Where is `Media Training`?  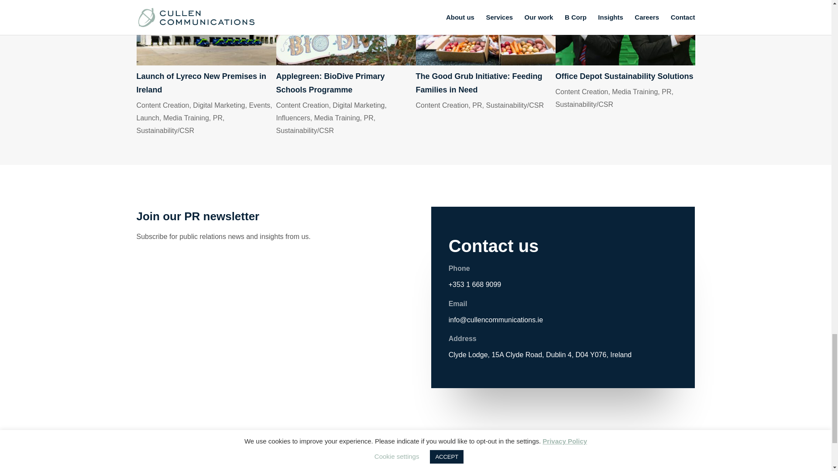
Media Training is located at coordinates (186, 118).